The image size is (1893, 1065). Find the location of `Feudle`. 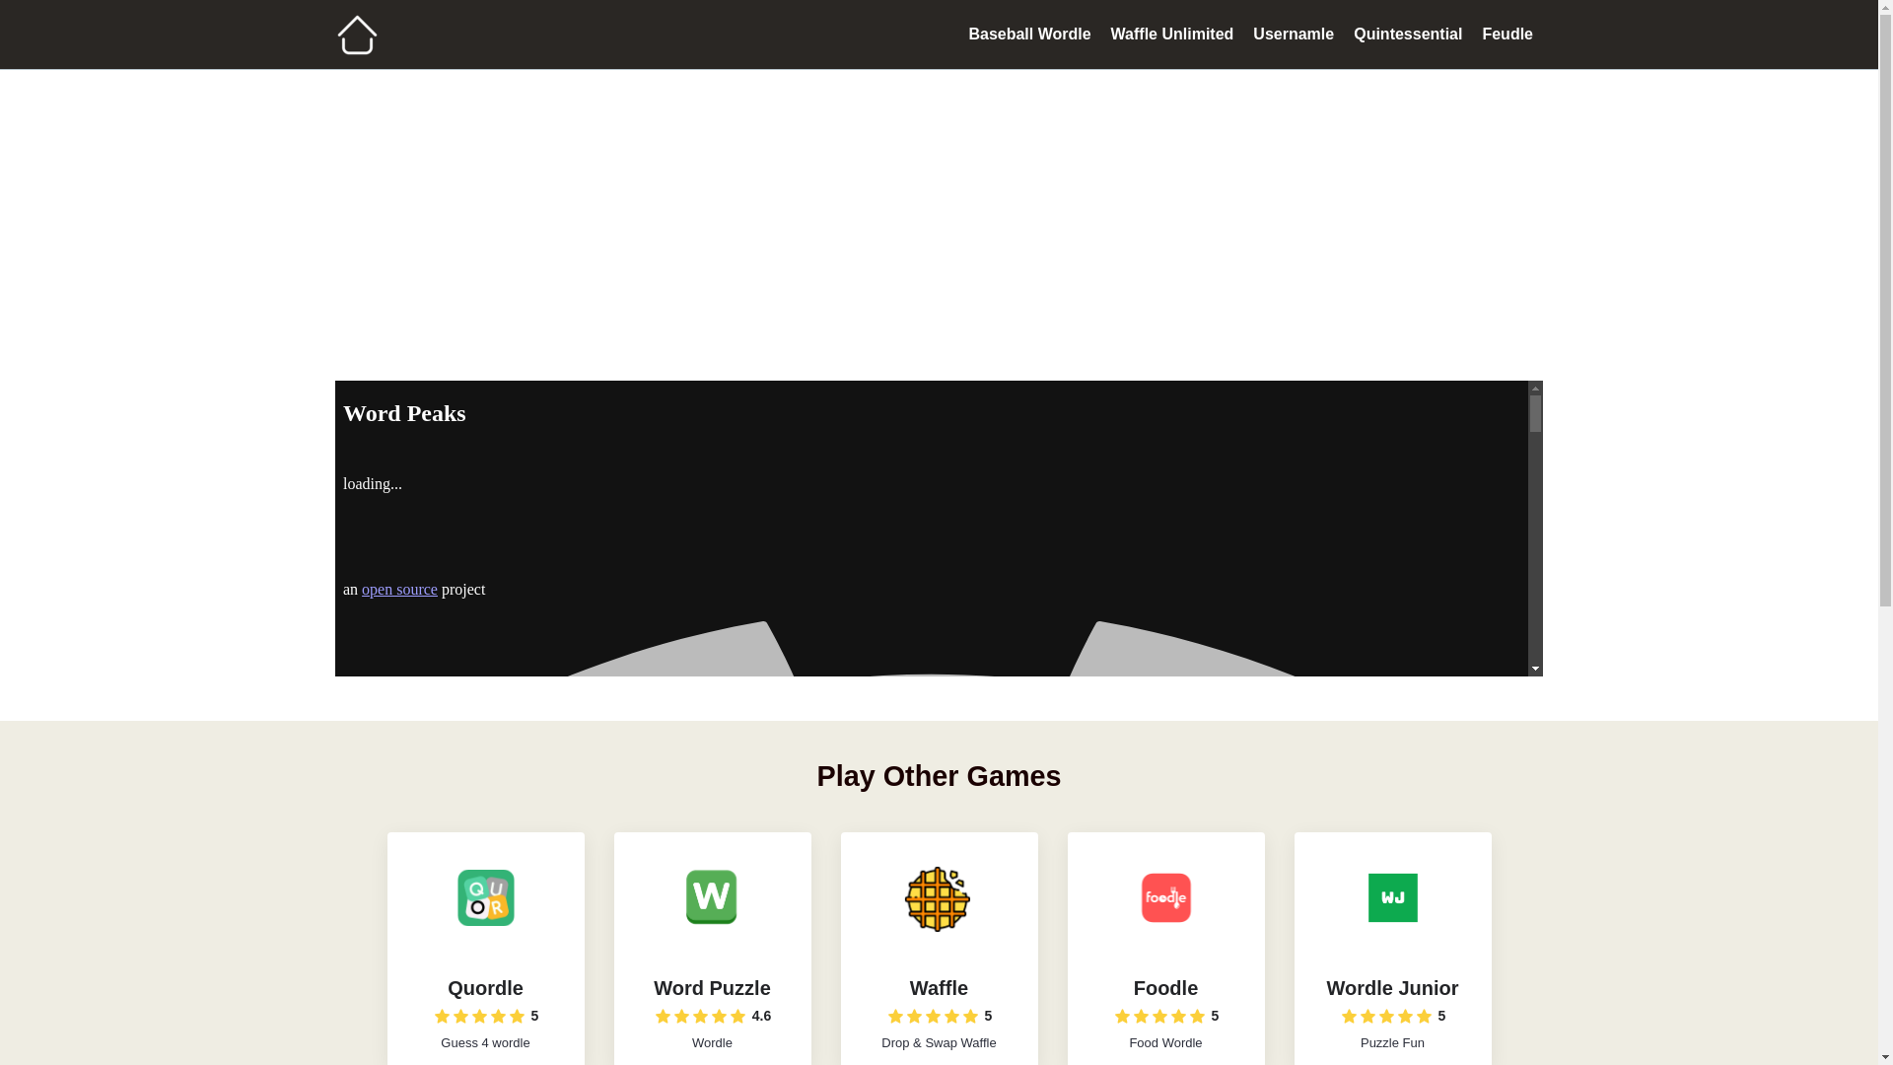

Feudle is located at coordinates (1507, 34).